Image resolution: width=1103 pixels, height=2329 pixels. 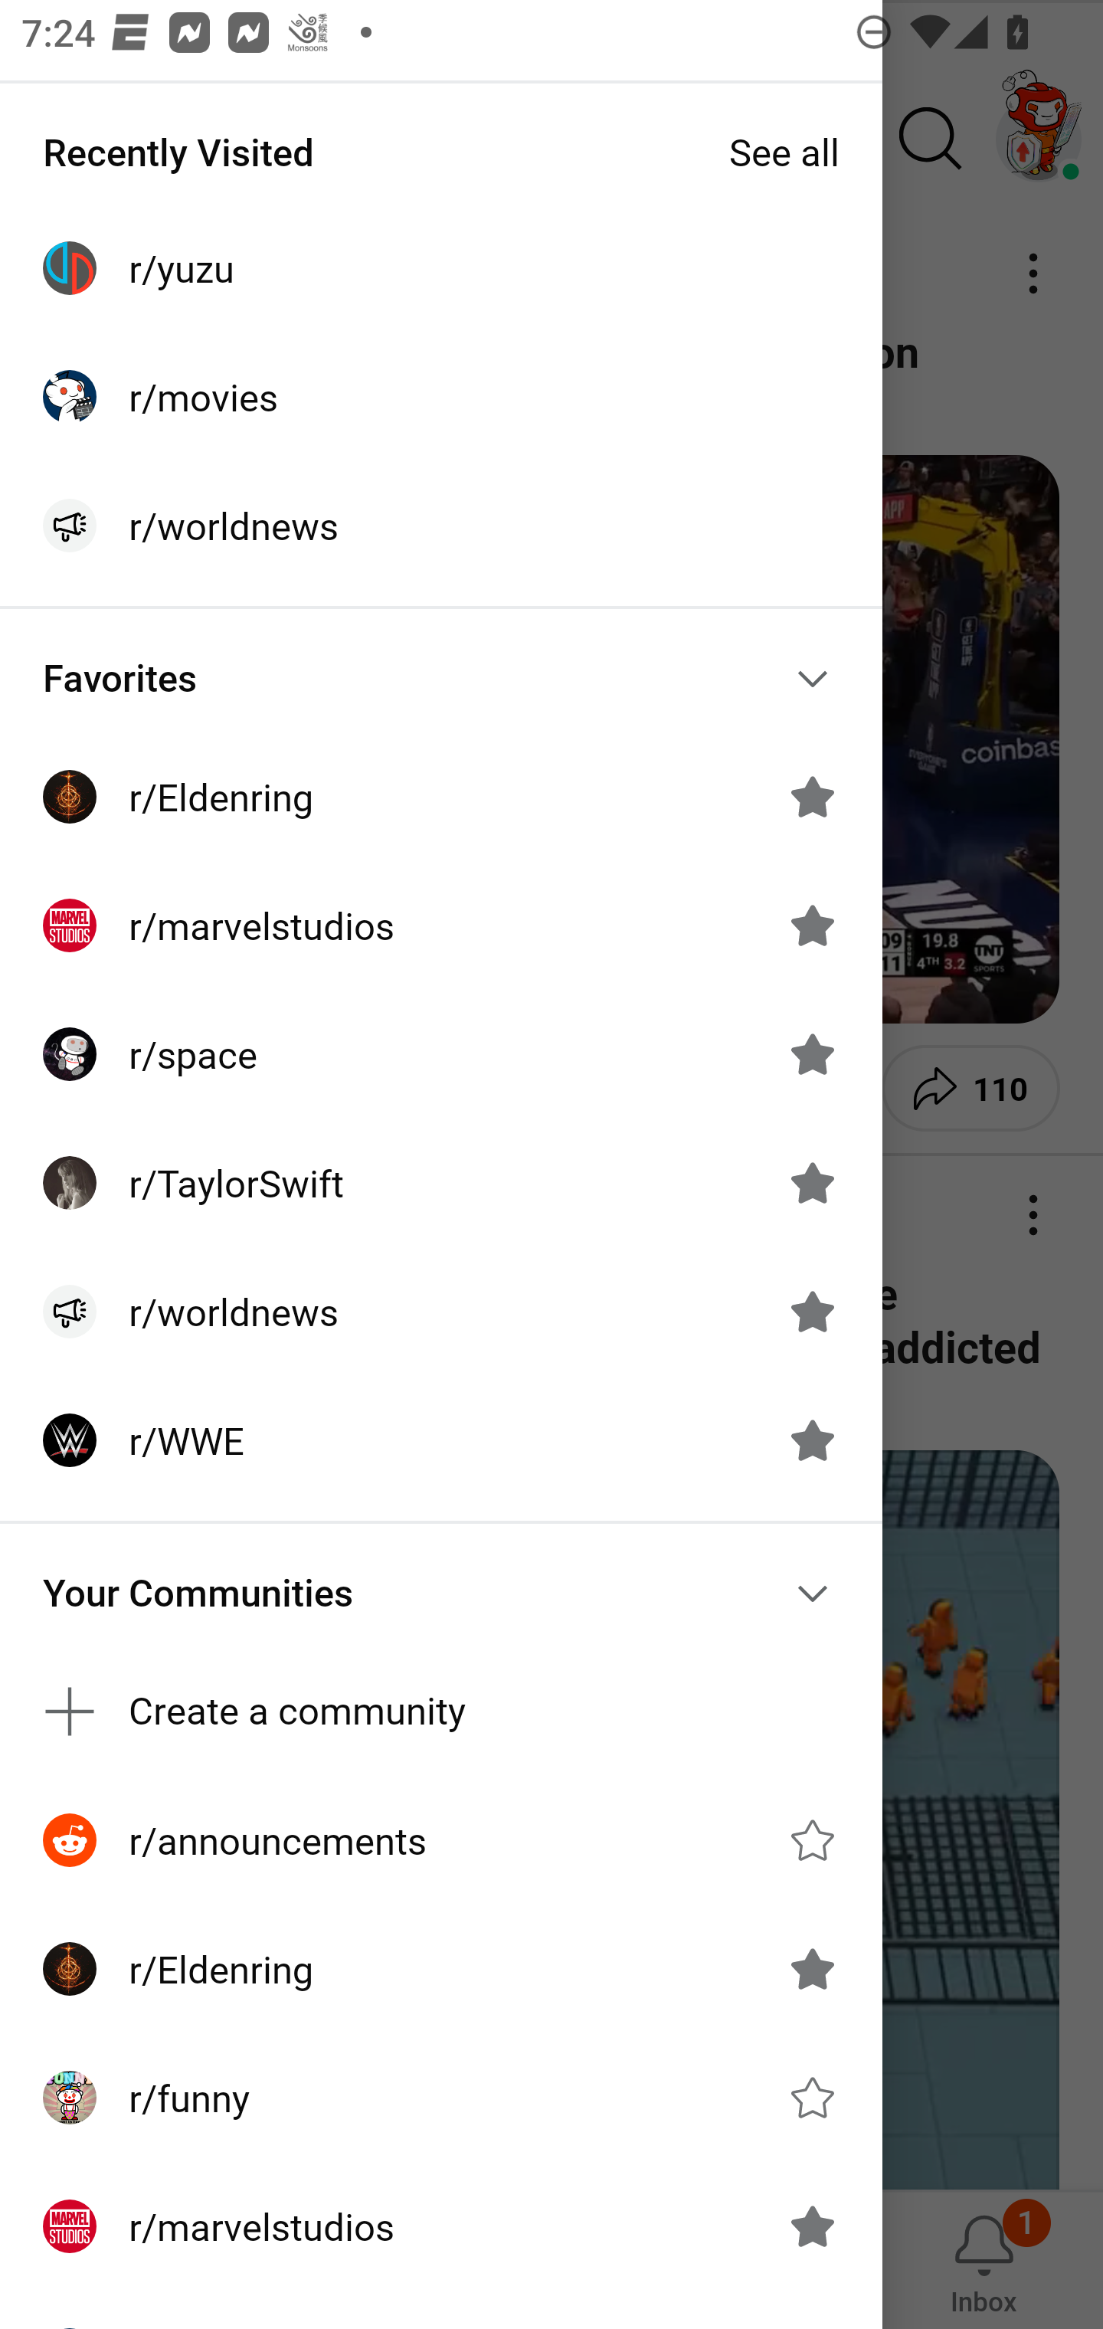 What do you see at coordinates (441, 1312) in the screenshot?
I see `r/worldnews Unfavorite r/worldnews` at bounding box center [441, 1312].